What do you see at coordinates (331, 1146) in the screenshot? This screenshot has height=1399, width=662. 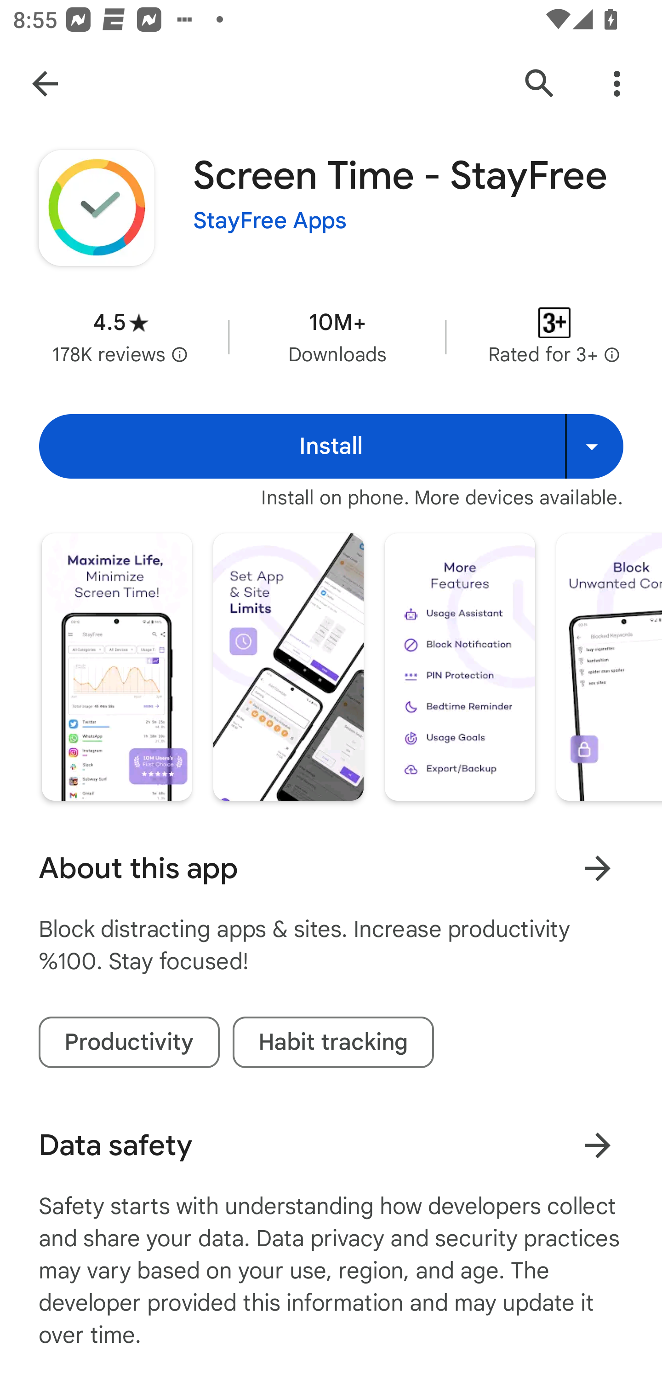 I see `Data safety Learn more about data safety` at bounding box center [331, 1146].